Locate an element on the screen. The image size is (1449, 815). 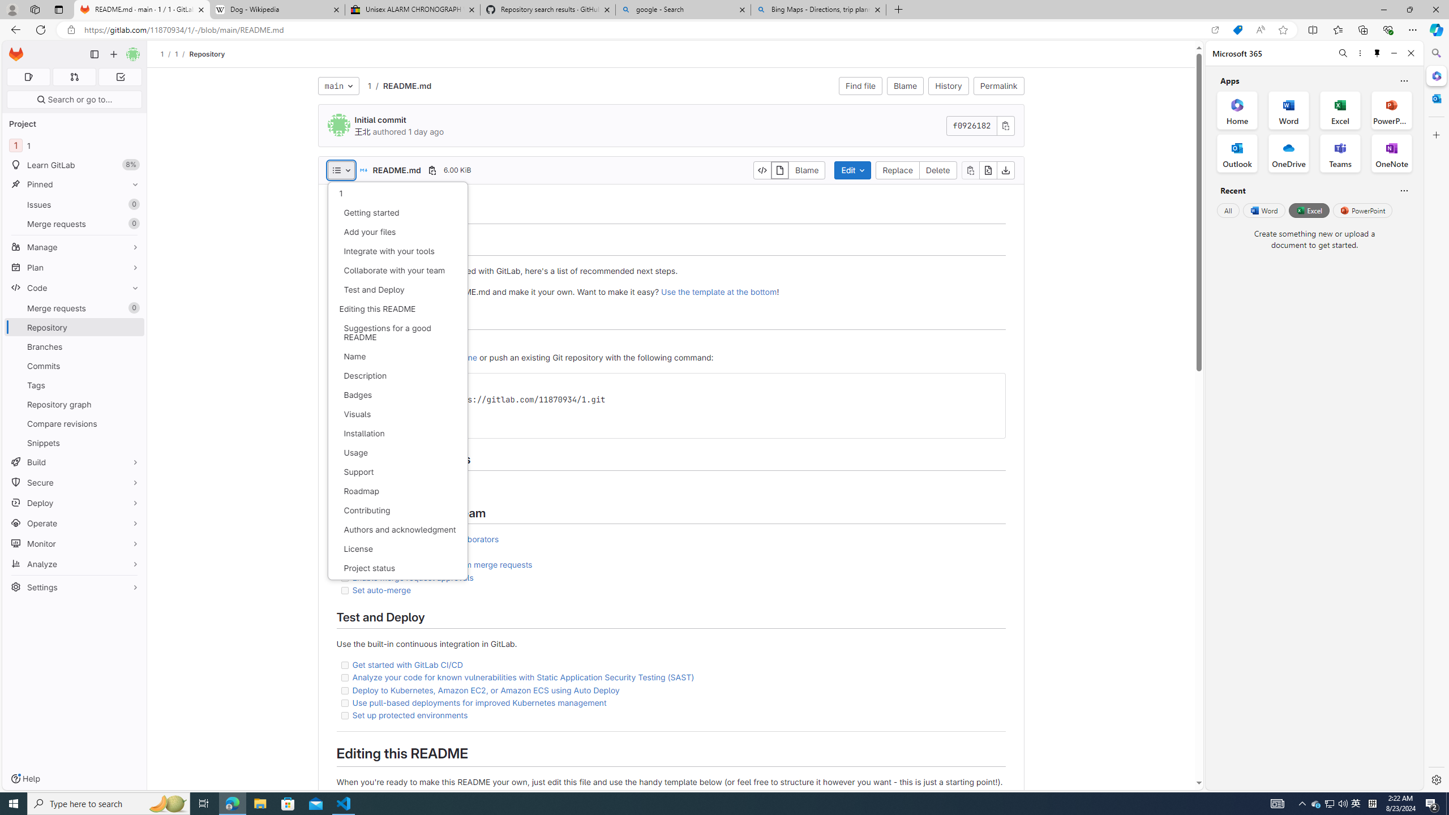
11 is located at coordinates (75, 145).